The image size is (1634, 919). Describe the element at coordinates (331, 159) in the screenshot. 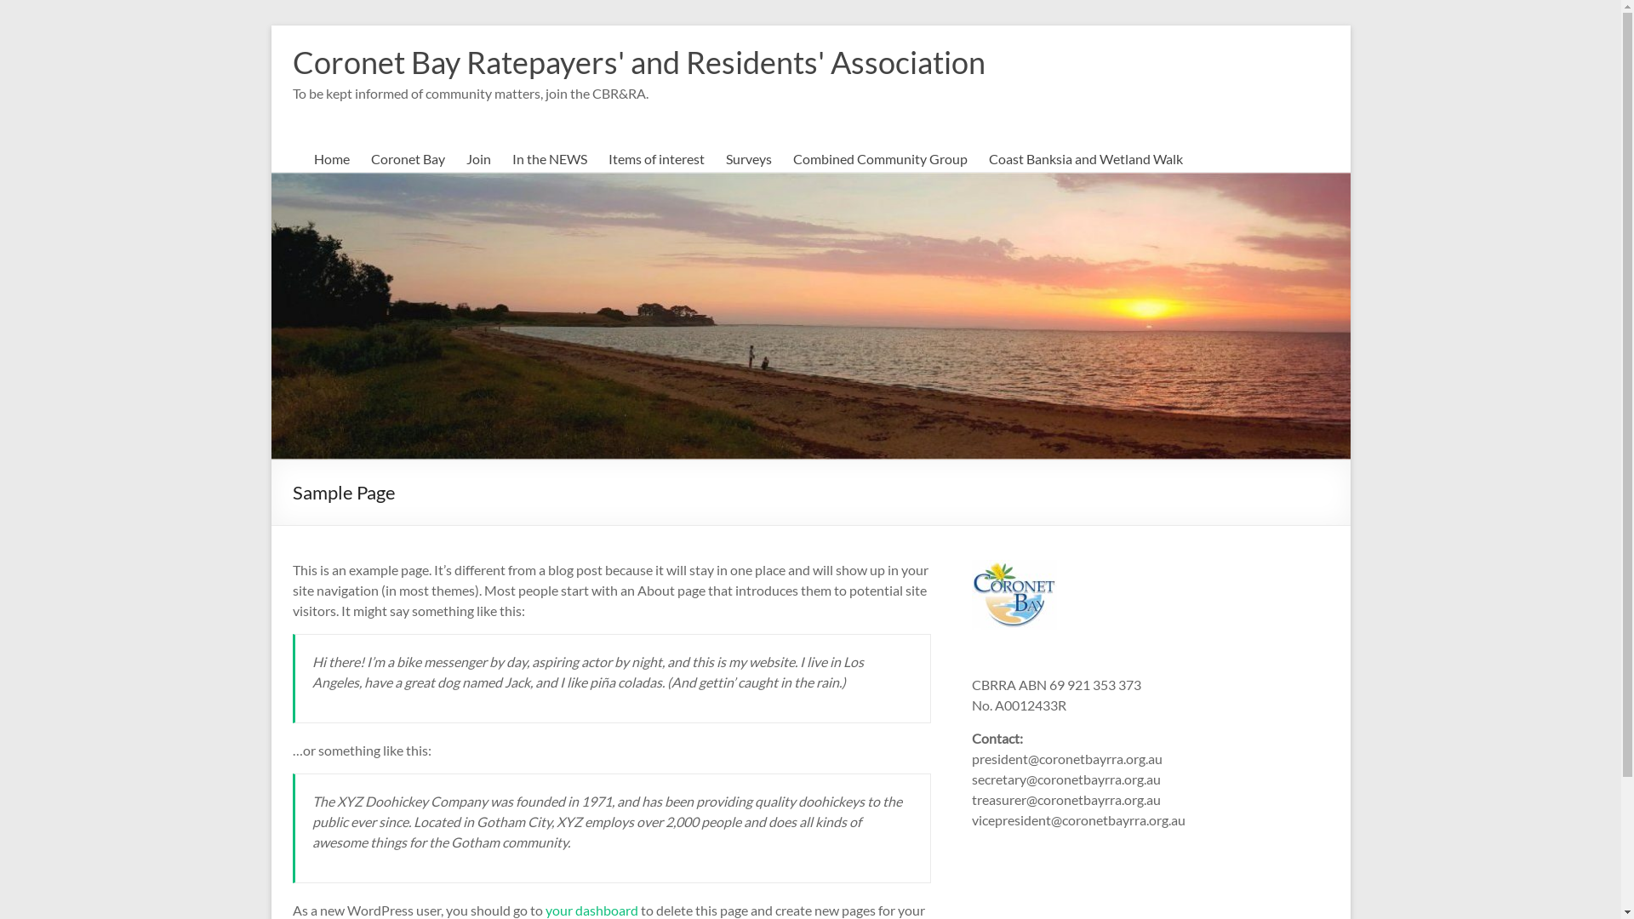

I see `Home` at that location.